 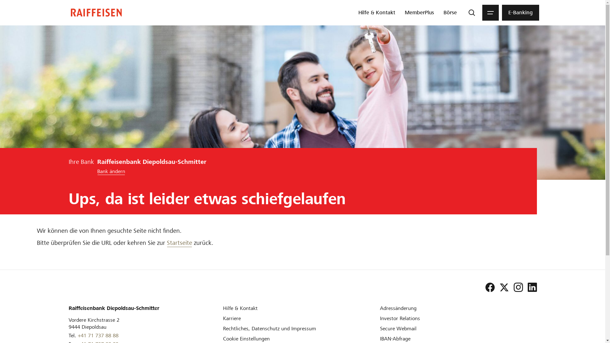 What do you see at coordinates (377, 12) in the screenshot?
I see `Hilfe & Kontakt` at bounding box center [377, 12].